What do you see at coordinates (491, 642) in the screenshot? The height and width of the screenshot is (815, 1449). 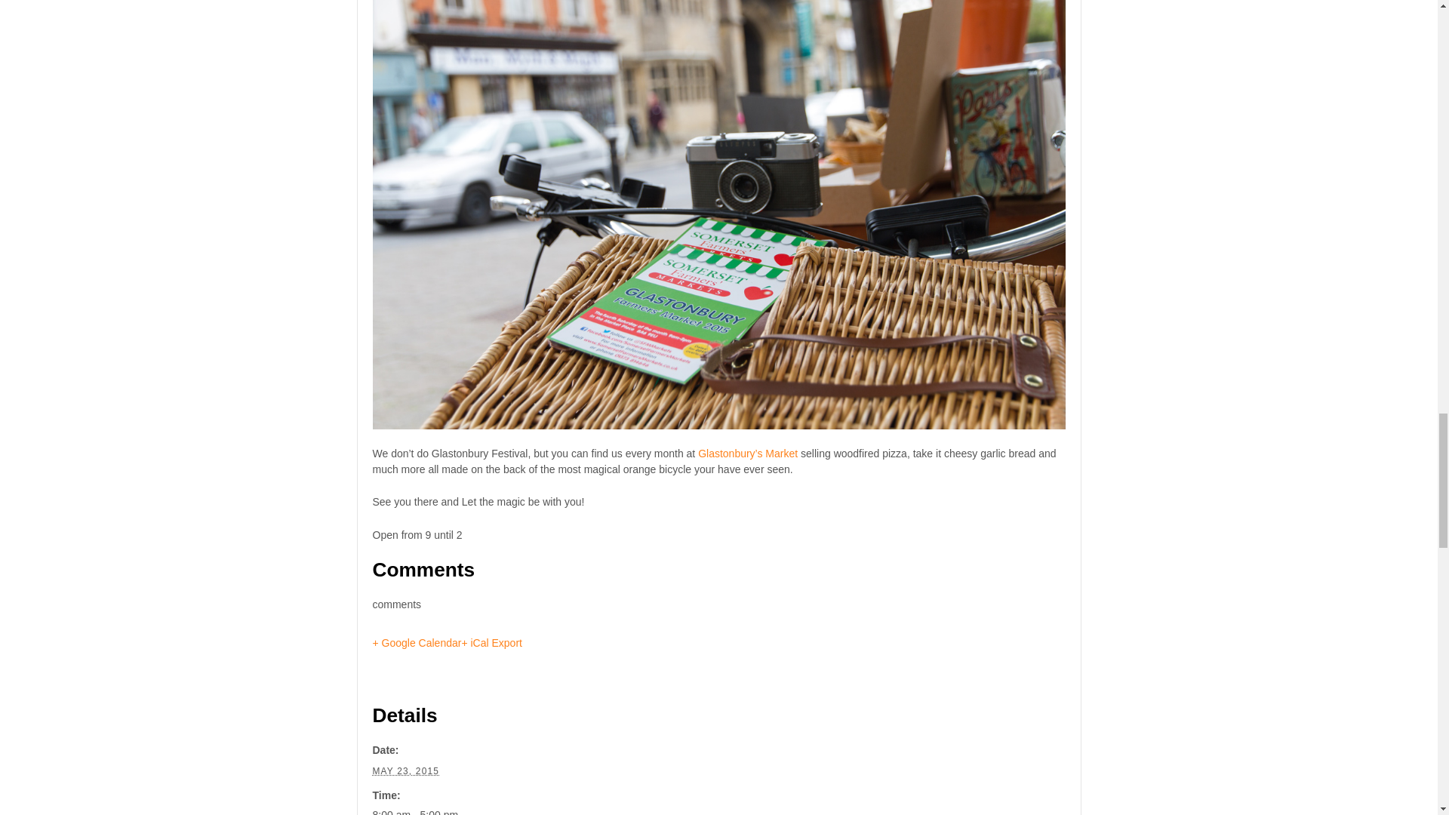 I see `Download .ics file` at bounding box center [491, 642].